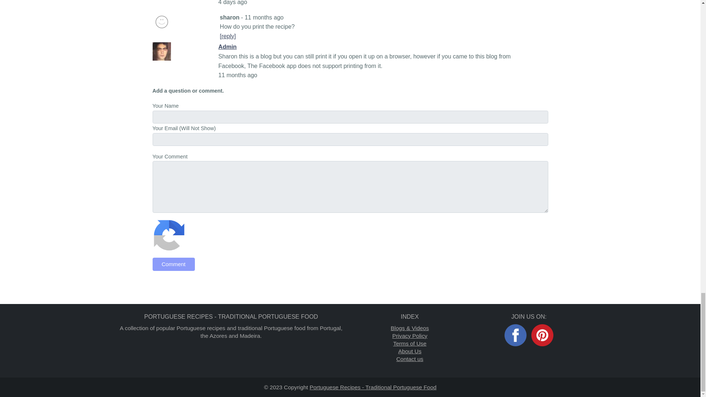  I want to click on Privacy Policy, so click(410, 336).